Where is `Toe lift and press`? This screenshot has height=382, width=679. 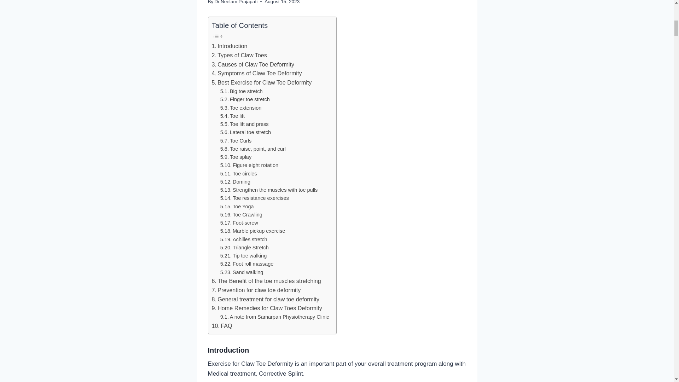
Toe lift and press is located at coordinates (244, 124).